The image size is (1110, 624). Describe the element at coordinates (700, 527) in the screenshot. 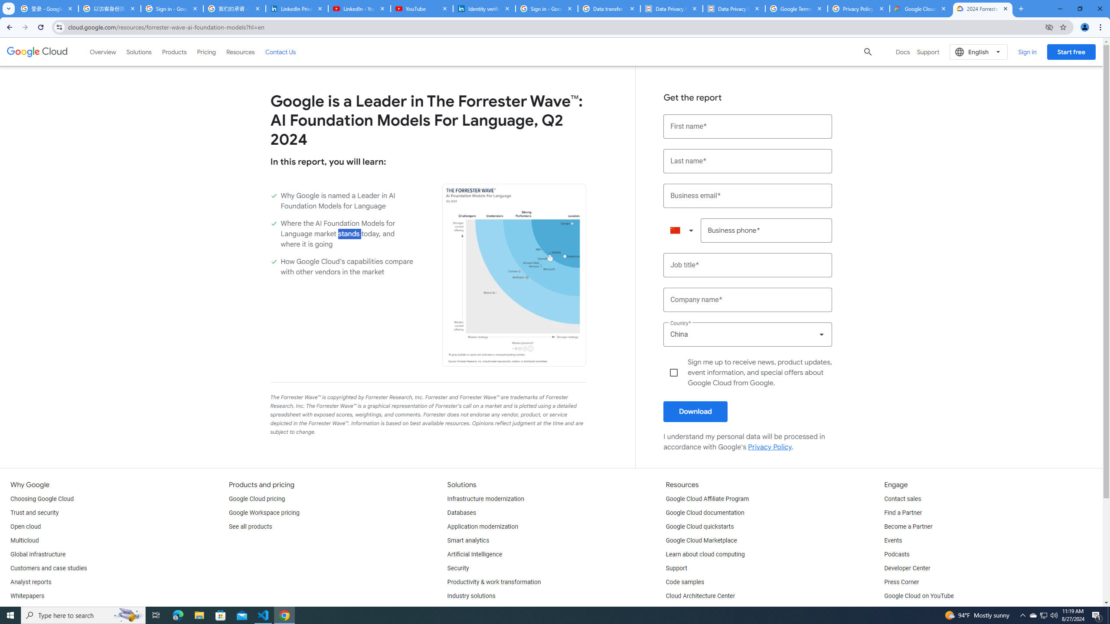

I see `Google Cloud quickstarts` at that location.